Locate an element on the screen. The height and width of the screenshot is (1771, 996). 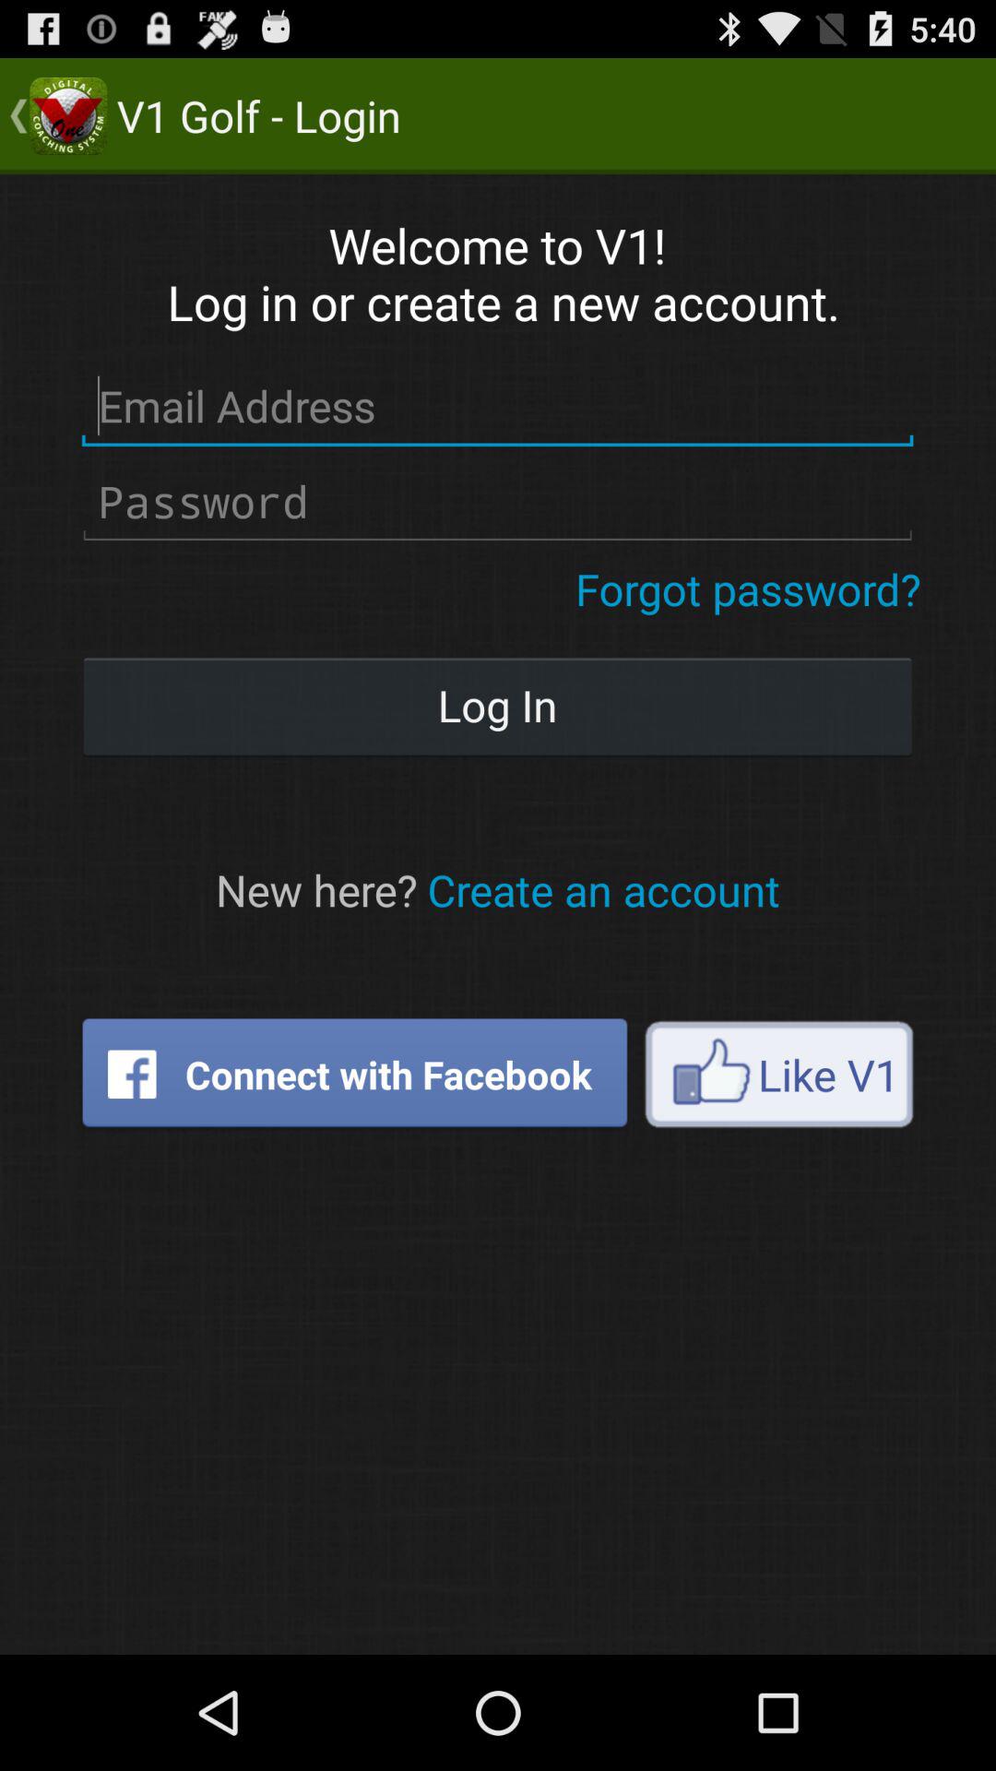
launch the icon on the right is located at coordinates (778, 1074).